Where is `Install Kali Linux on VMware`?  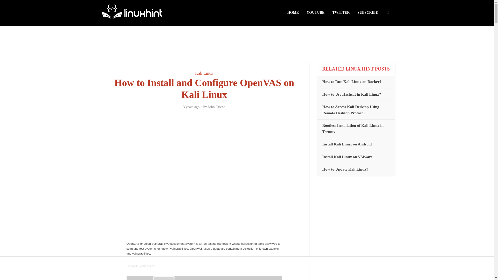
Install Kali Linux on VMware is located at coordinates (347, 157).